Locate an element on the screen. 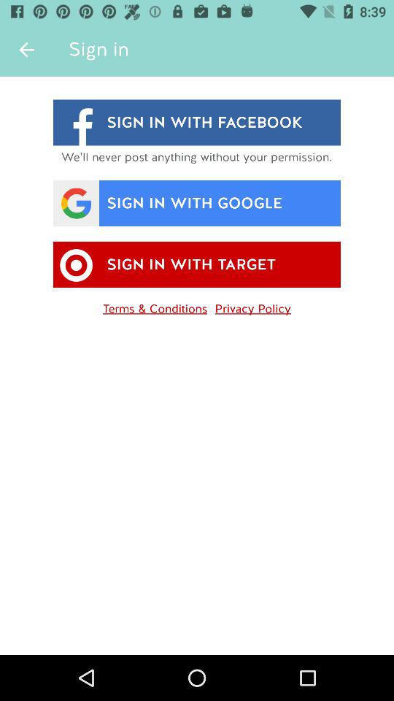 This screenshot has height=701, width=394. press privacy policy icon is located at coordinates (252, 306).